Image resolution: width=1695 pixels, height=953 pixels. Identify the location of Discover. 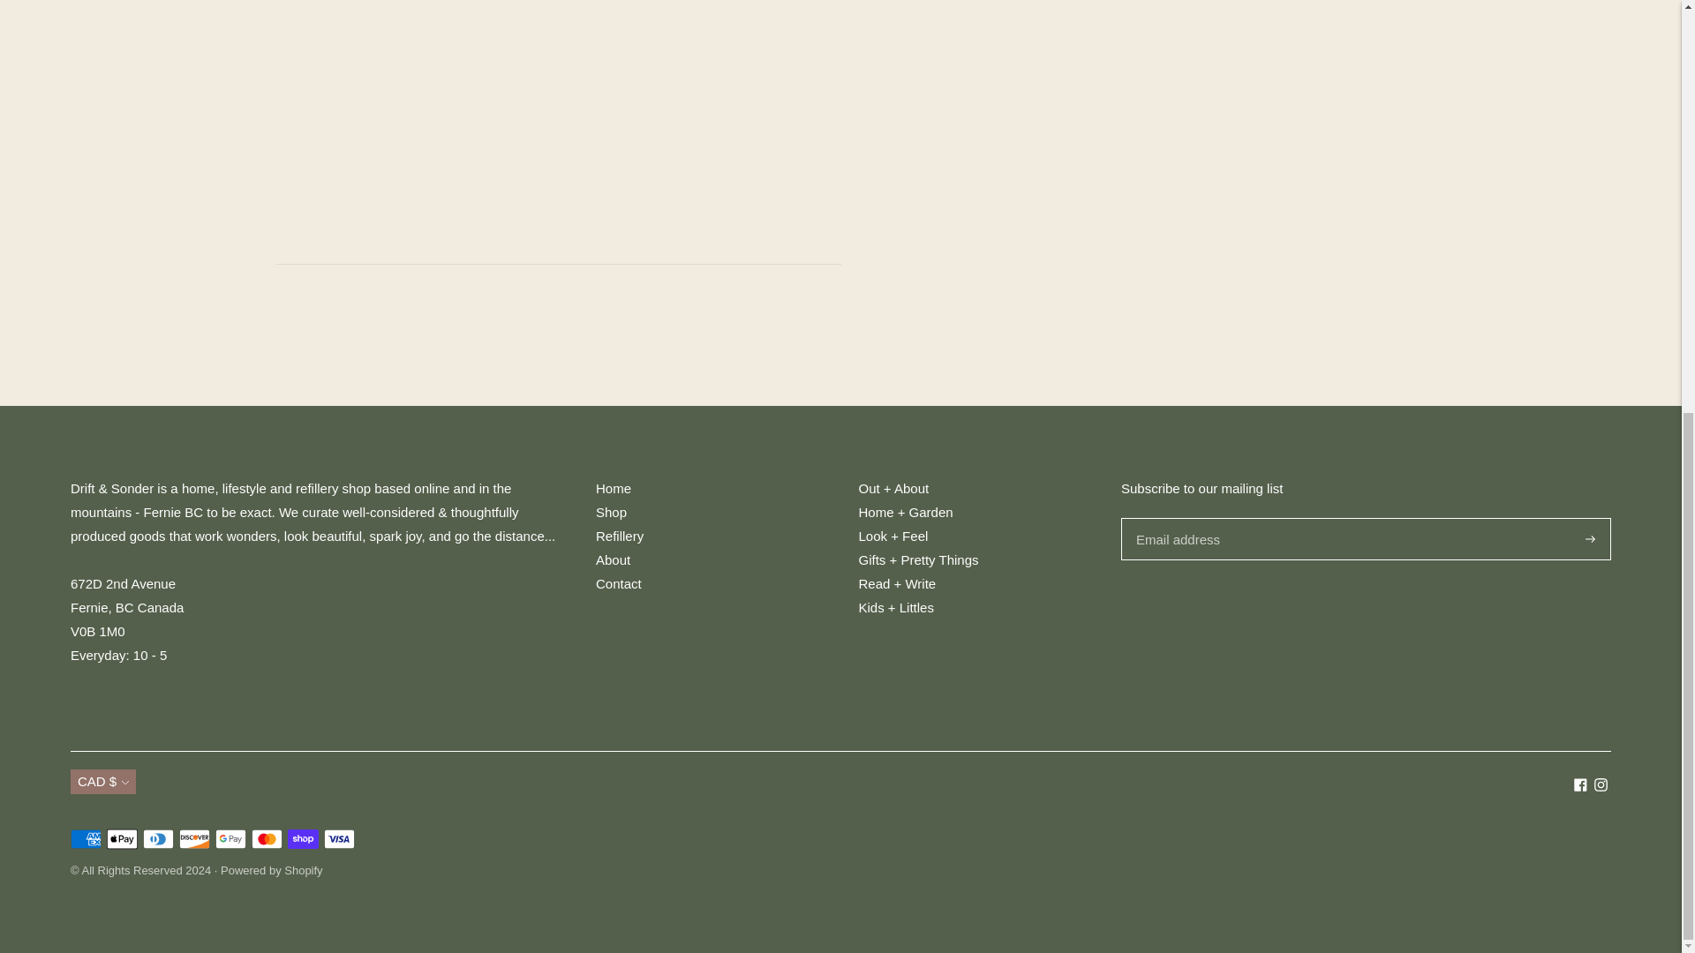
(194, 838).